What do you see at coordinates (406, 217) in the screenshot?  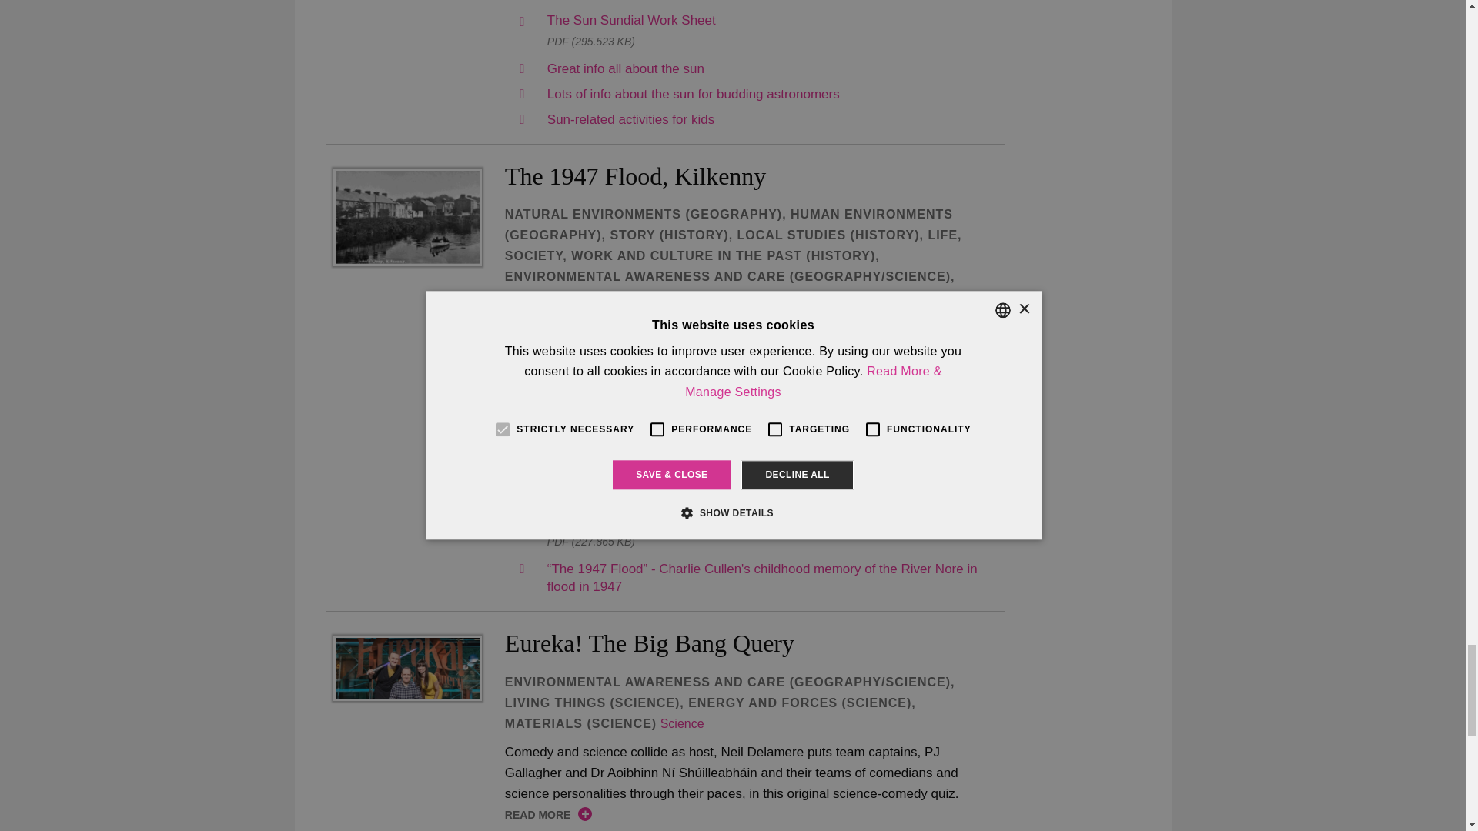 I see `The 1947 Flood, Kilkenny` at bounding box center [406, 217].